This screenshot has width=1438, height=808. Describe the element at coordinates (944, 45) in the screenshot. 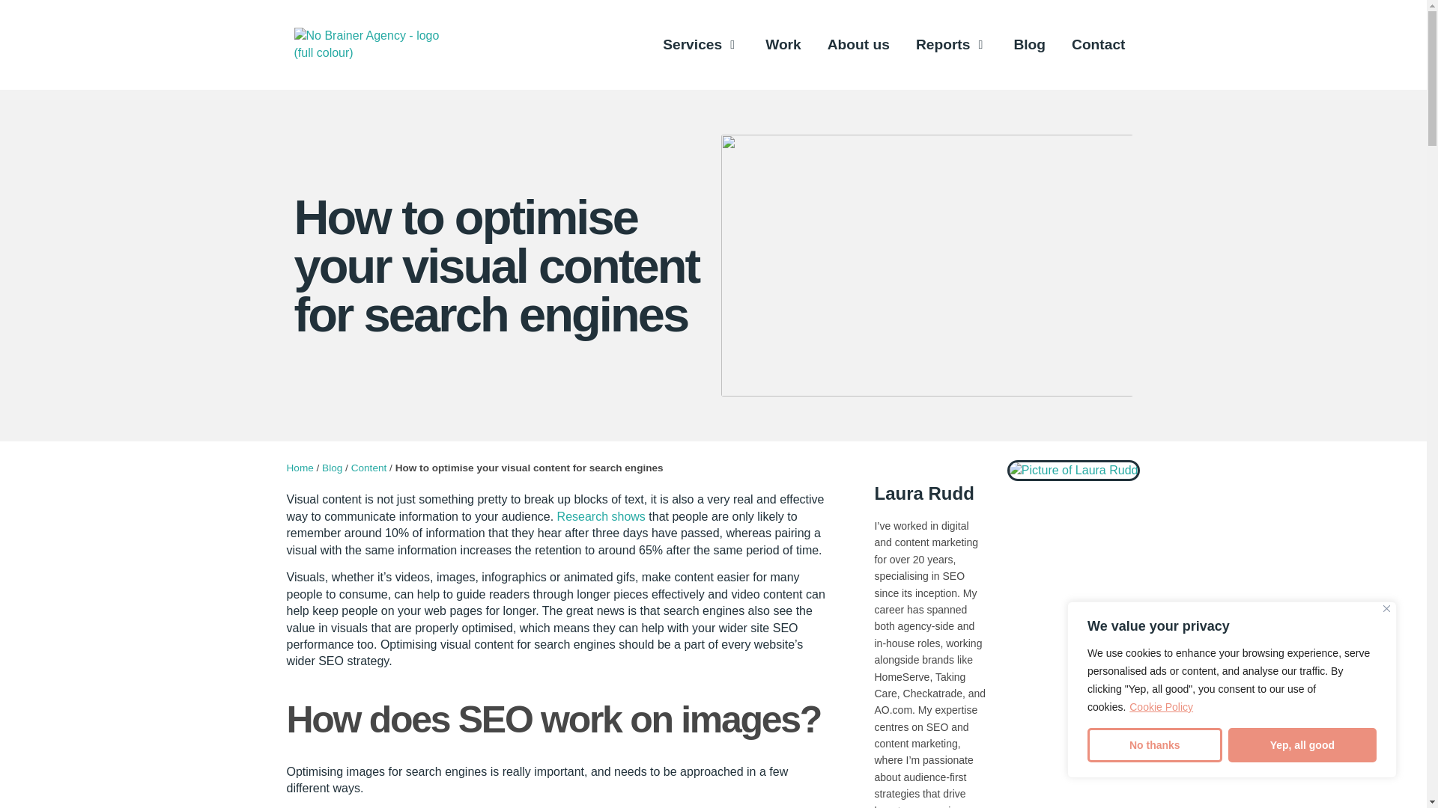

I see `Reports` at that location.